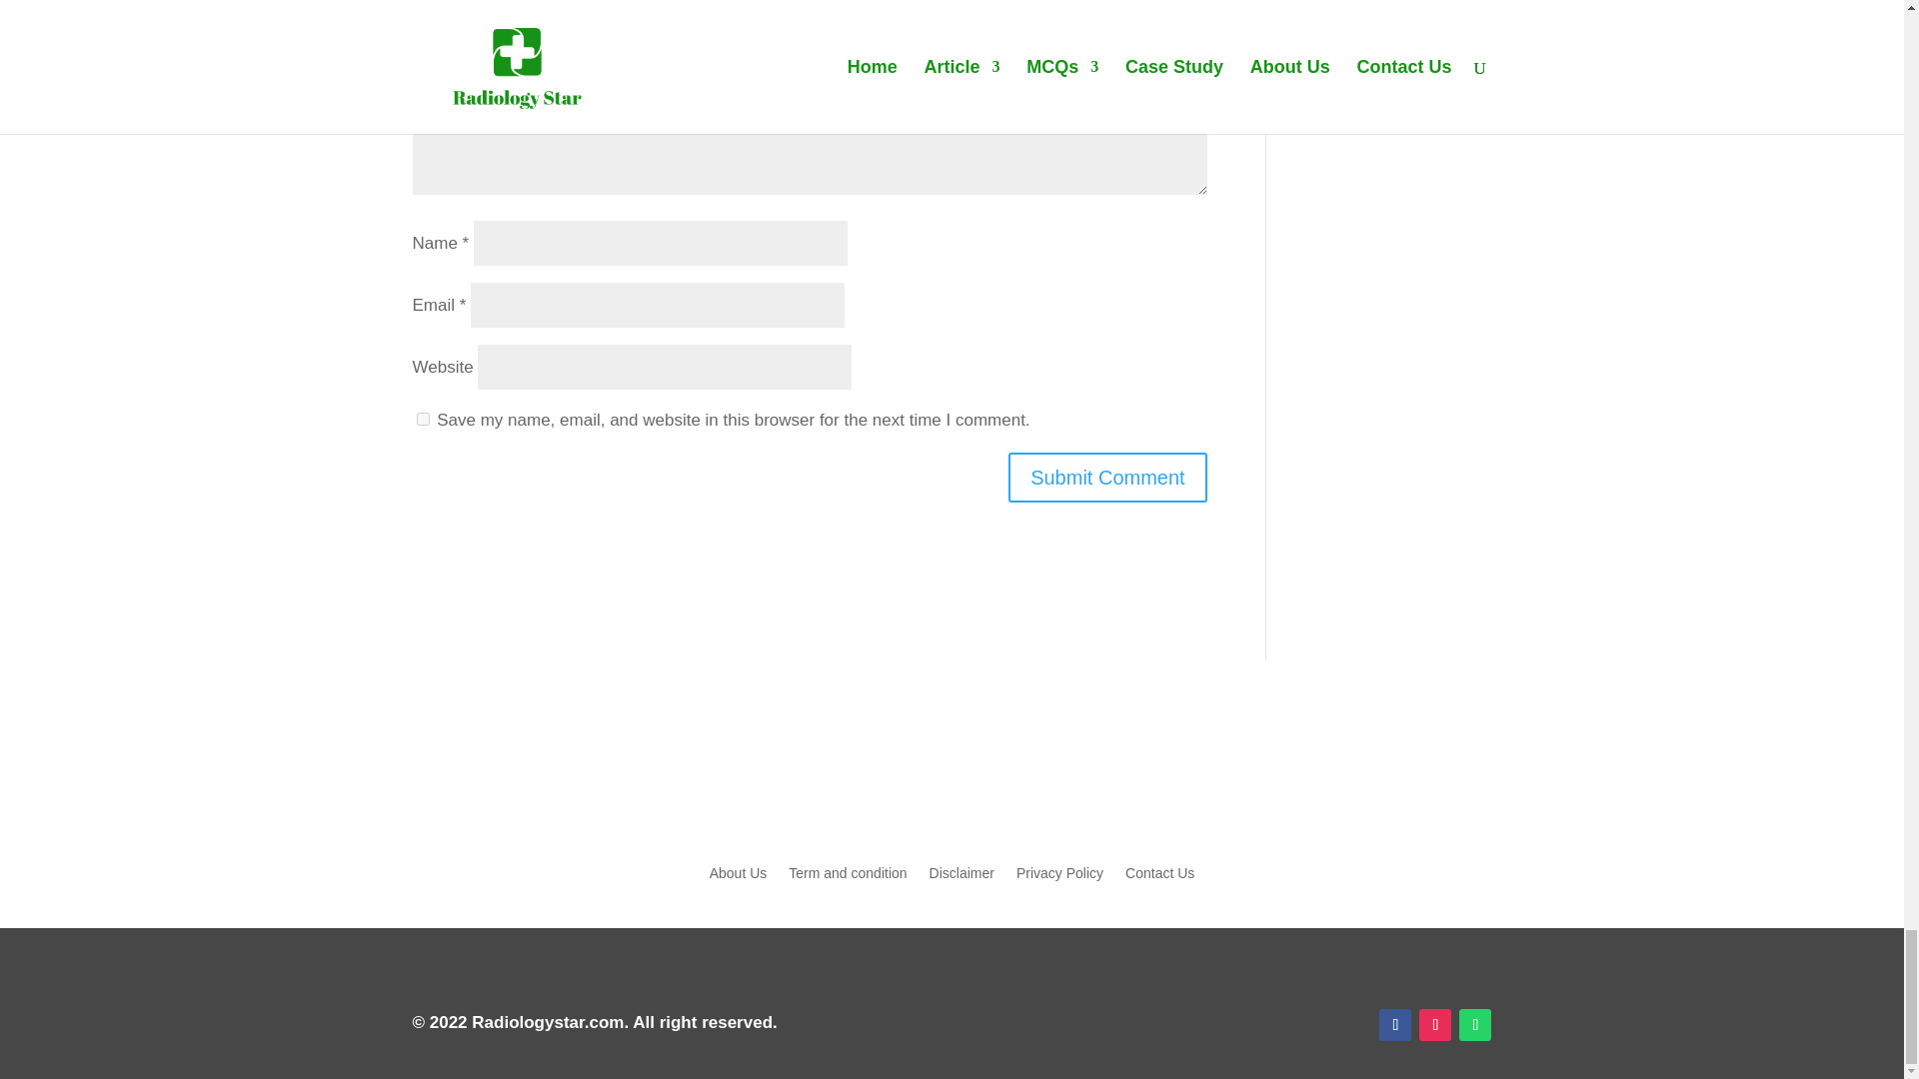 This screenshot has height=1079, width=1919. What do you see at coordinates (848, 877) in the screenshot?
I see `Term and condition` at bounding box center [848, 877].